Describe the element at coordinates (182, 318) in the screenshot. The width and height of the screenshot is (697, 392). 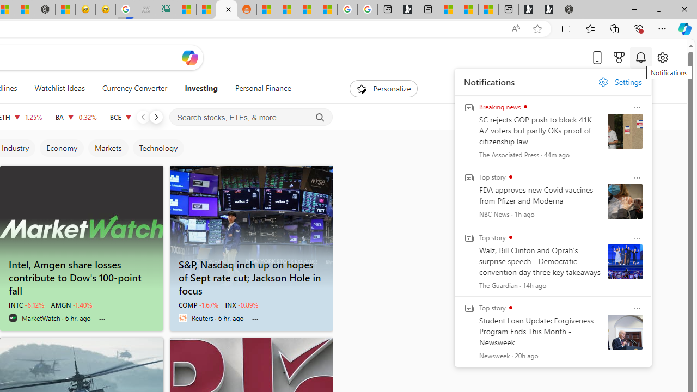
I see `Reuters` at that location.